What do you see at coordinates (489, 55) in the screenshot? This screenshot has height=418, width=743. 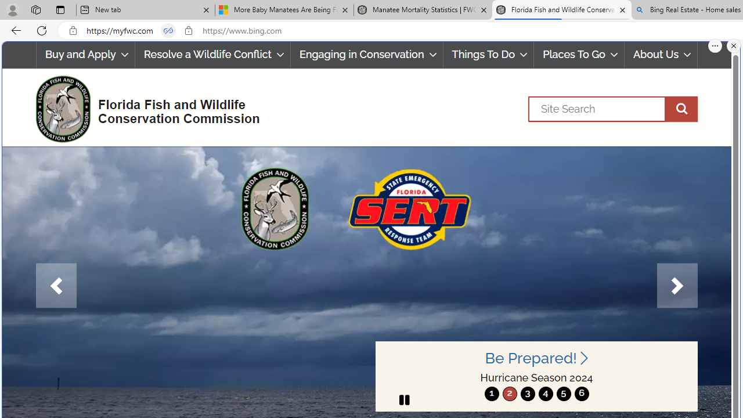 I see `Things To Do` at bounding box center [489, 55].